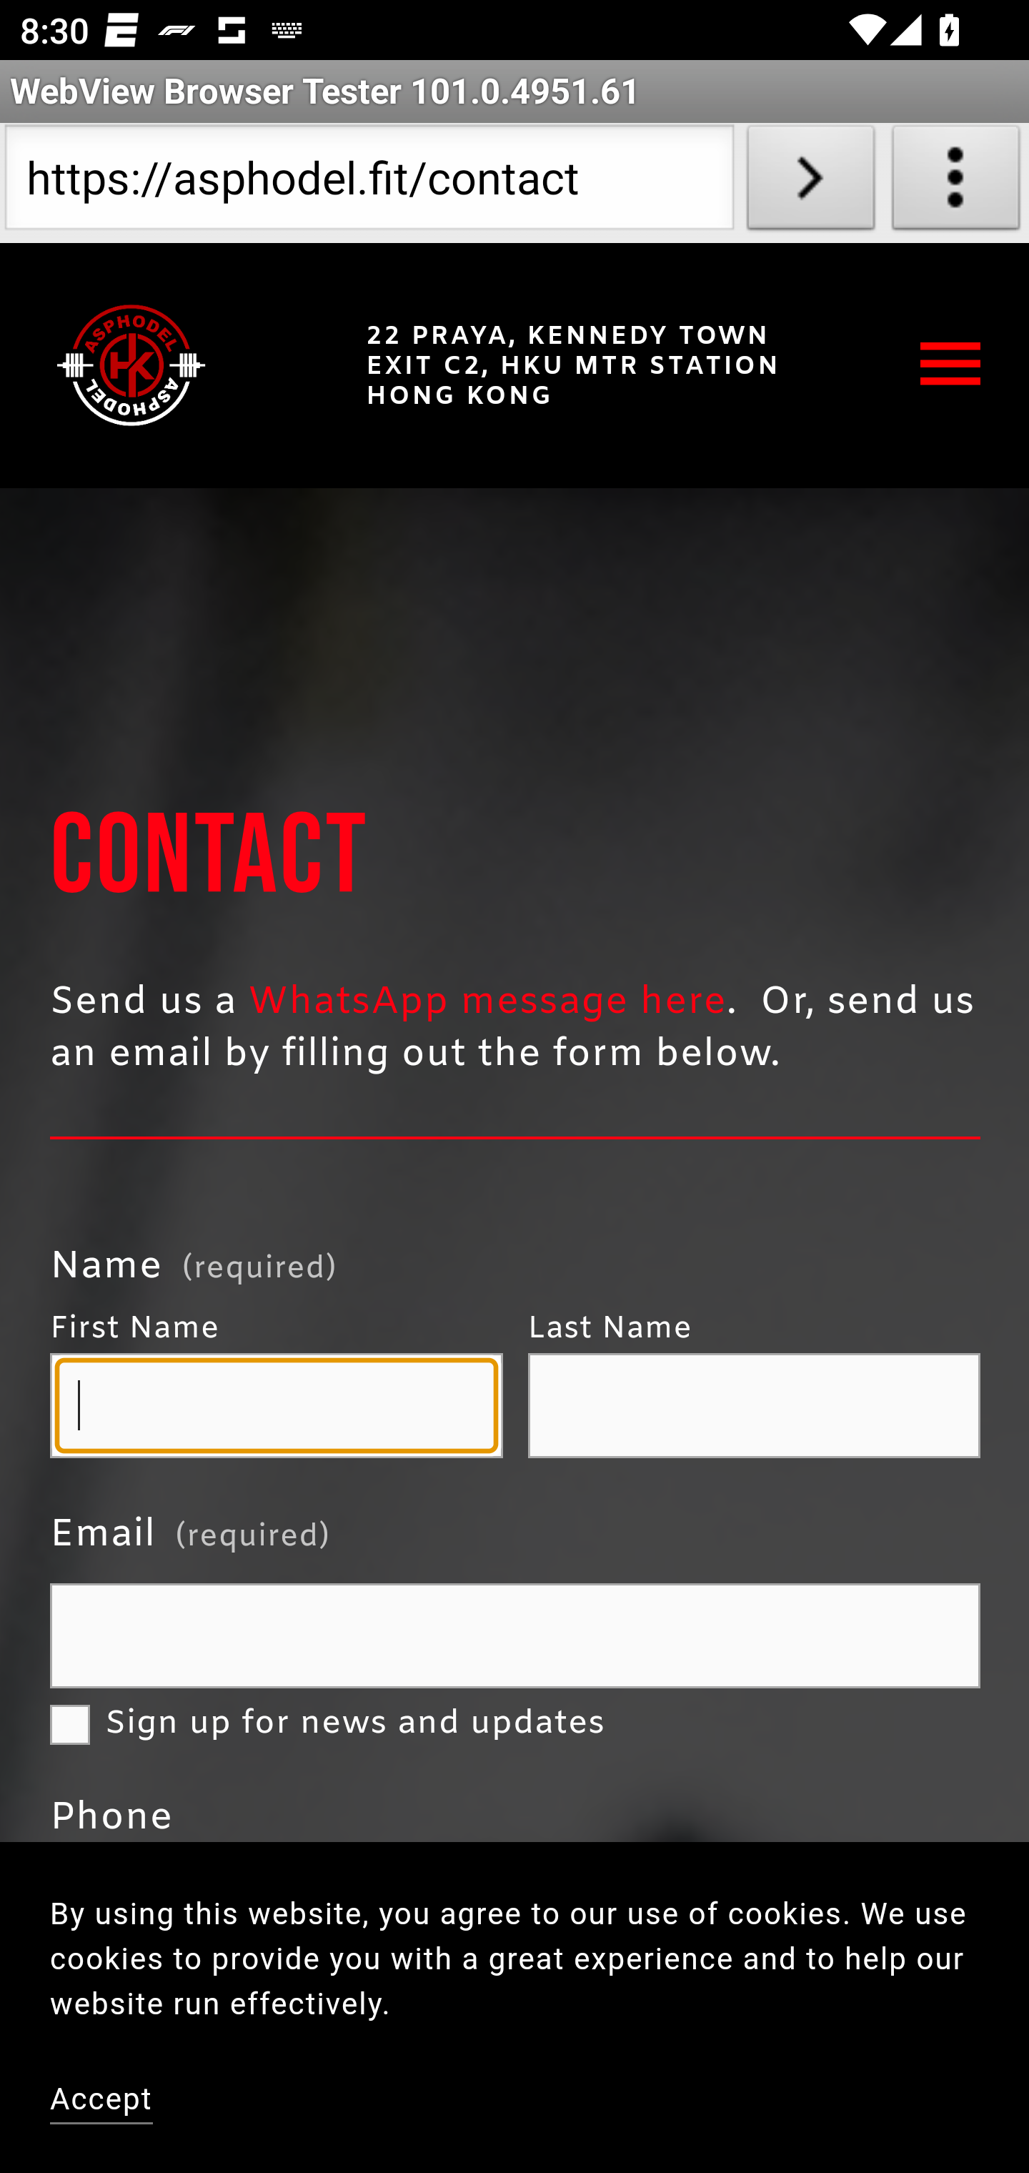 This screenshot has height=2173, width=1029. I want to click on Accept, so click(103, 2102).